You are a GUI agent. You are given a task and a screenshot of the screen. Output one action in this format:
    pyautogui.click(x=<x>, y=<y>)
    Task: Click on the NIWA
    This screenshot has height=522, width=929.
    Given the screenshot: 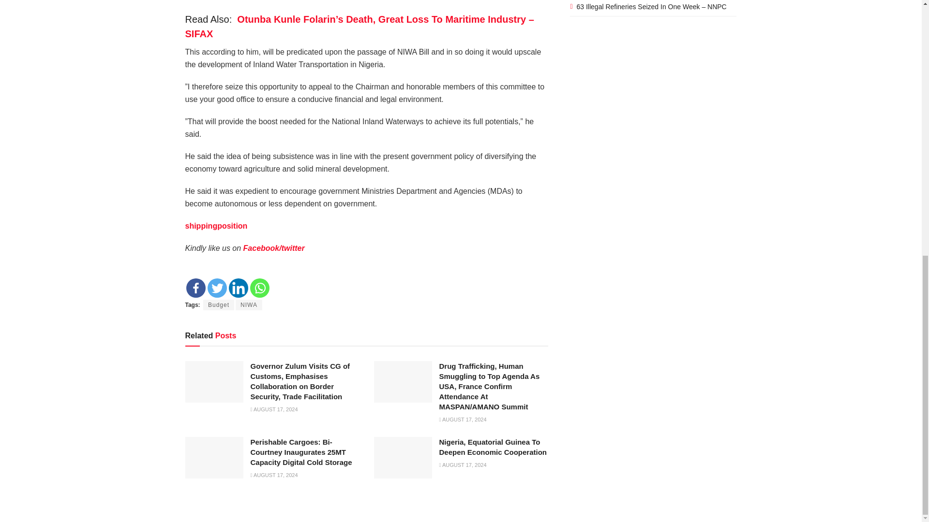 What is the action you would take?
    pyautogui.click(x=249, y=304)
    